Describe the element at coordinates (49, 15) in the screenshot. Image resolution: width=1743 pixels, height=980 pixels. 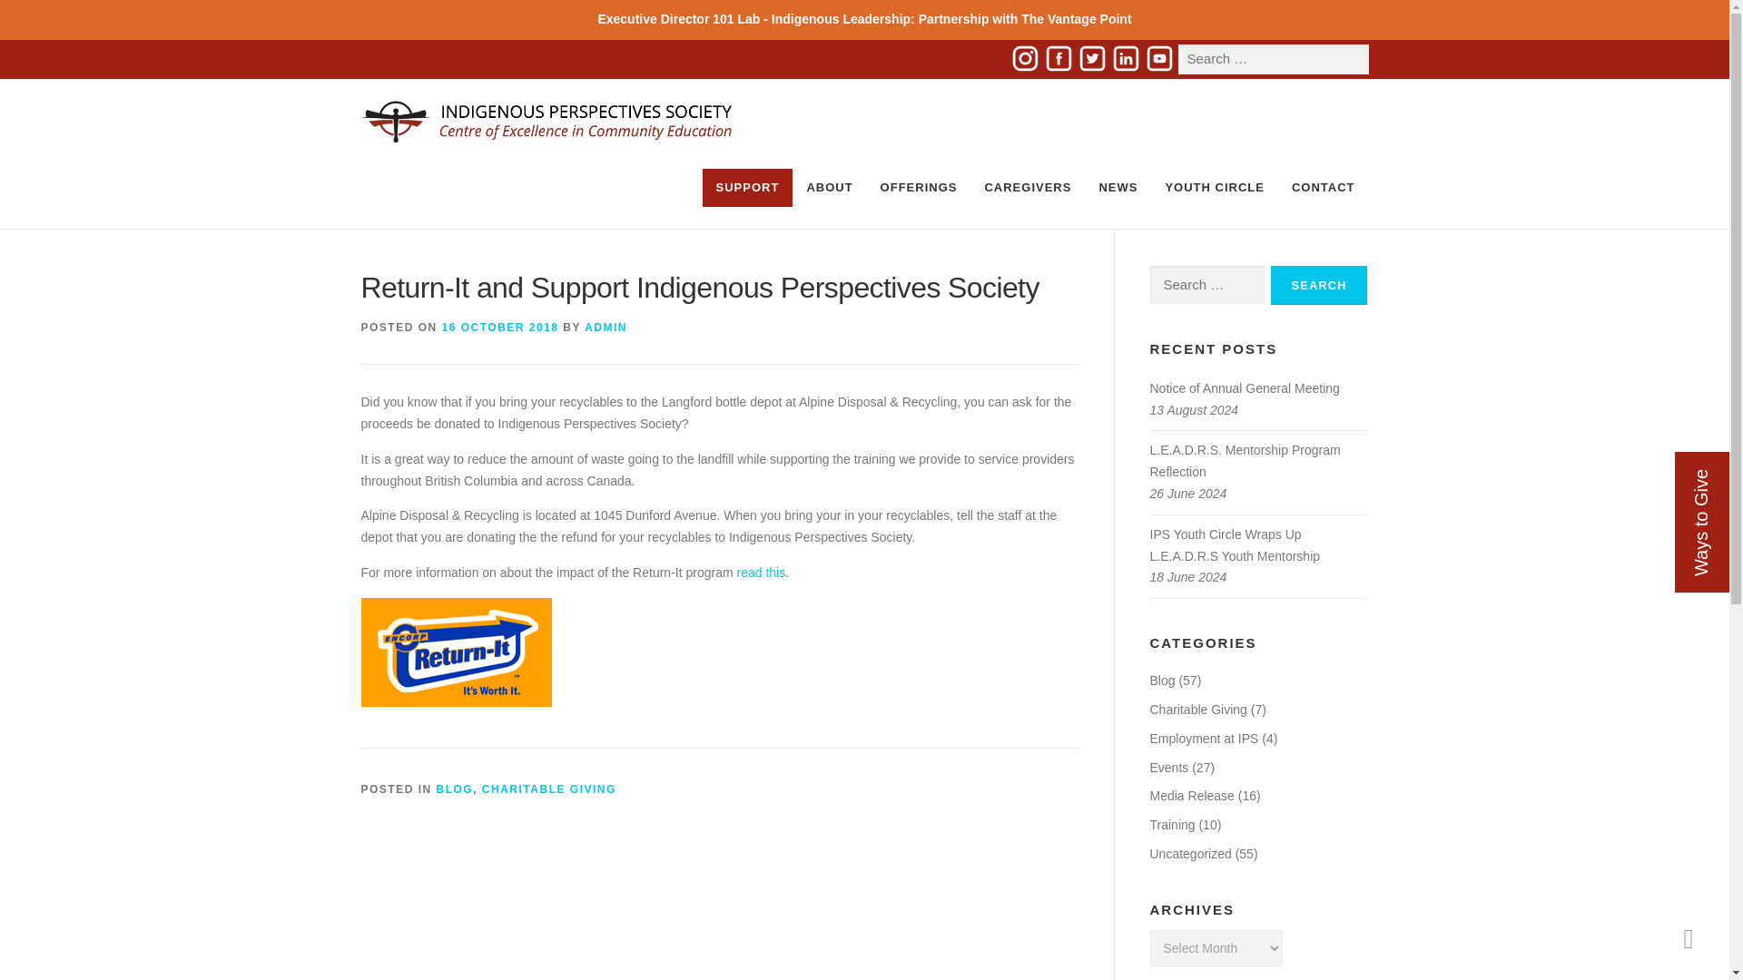
I see `Search` at that location.